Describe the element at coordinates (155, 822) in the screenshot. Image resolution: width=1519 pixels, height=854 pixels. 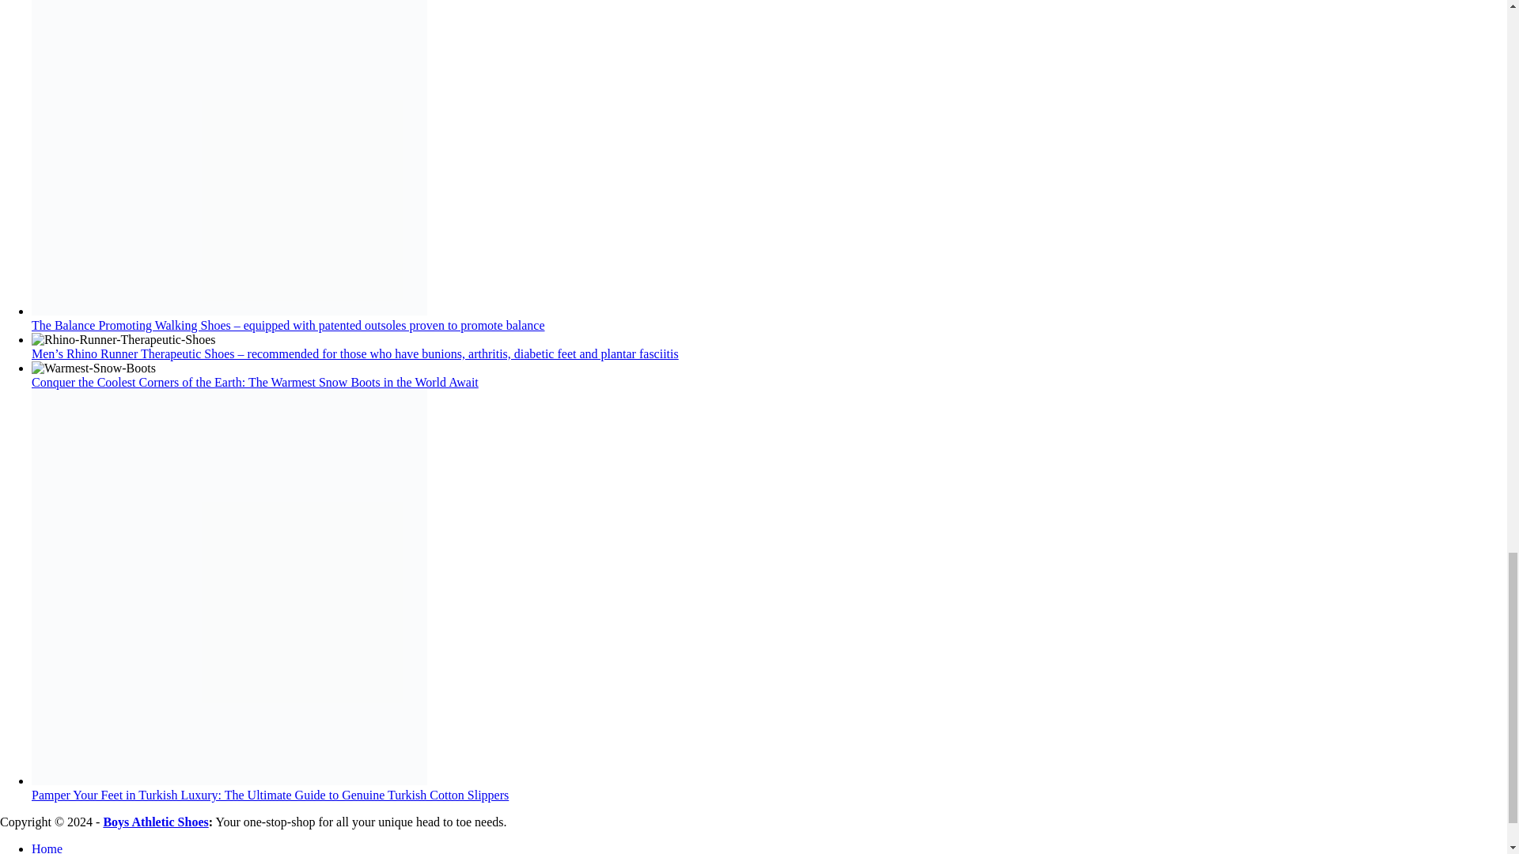
I see `Boys Athletic Shoes` at that location.